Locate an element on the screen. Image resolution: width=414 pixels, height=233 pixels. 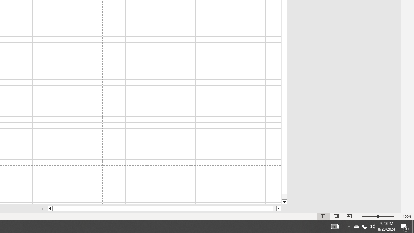
Zoom In is located at coordinates (397, 216).